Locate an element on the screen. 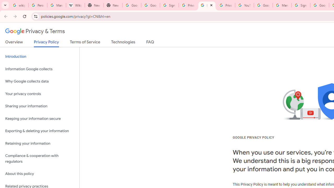 The image size is (334, 188). New Tab is located at coordinates (113, 5).